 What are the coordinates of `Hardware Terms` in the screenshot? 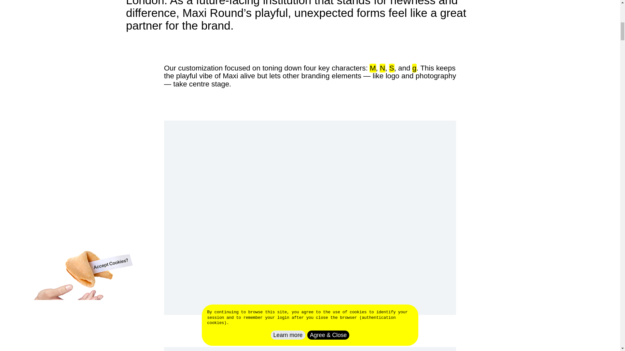 It's located at (521, 15).